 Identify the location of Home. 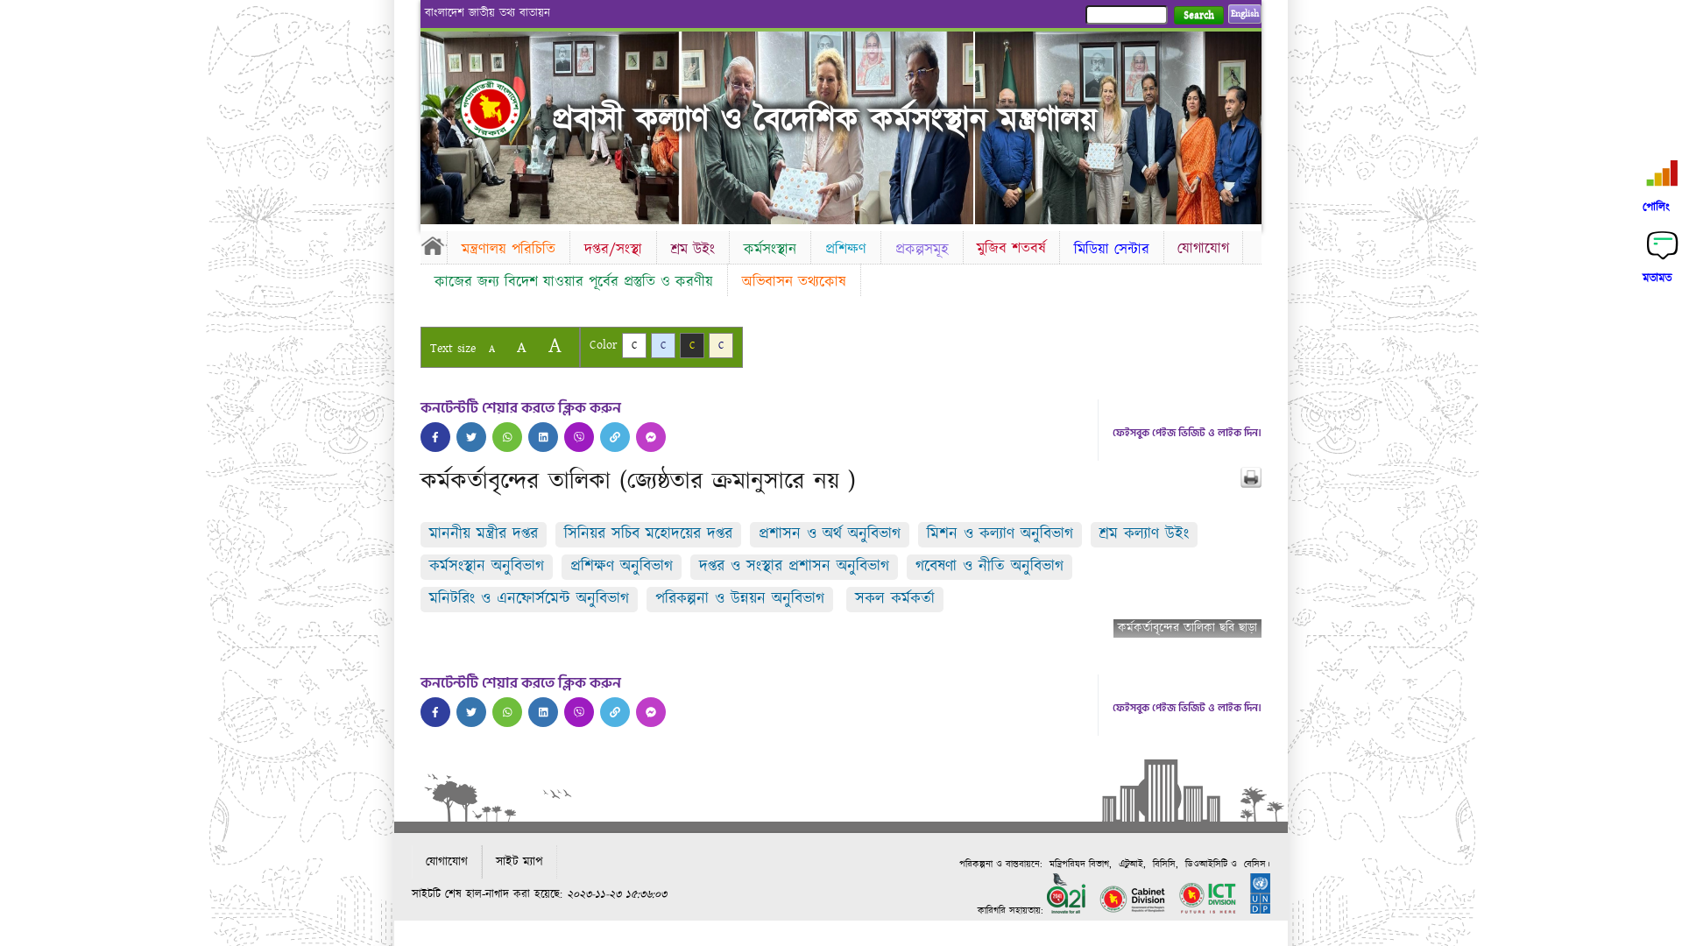
(434, 245).